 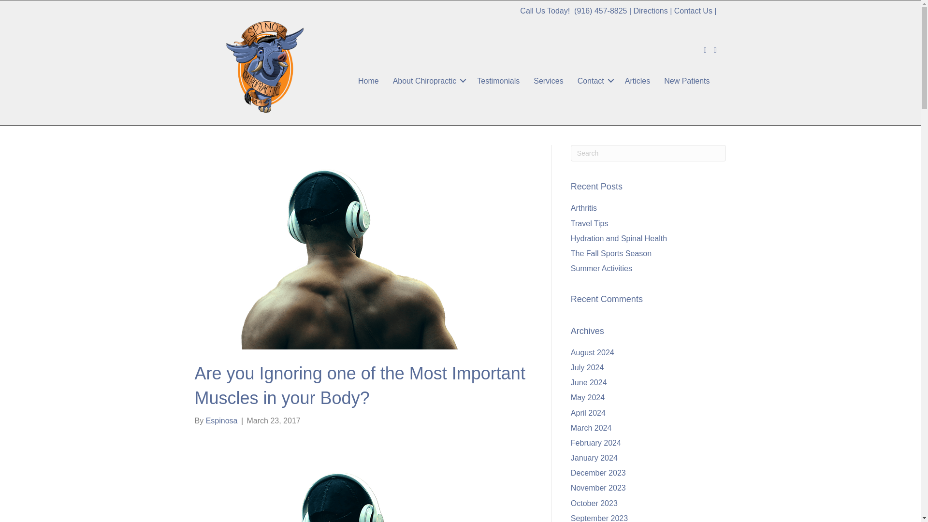 What do you see at coordinates (368, 81) in the screenshot?
I see `Home` at bounding box center [368, 81].